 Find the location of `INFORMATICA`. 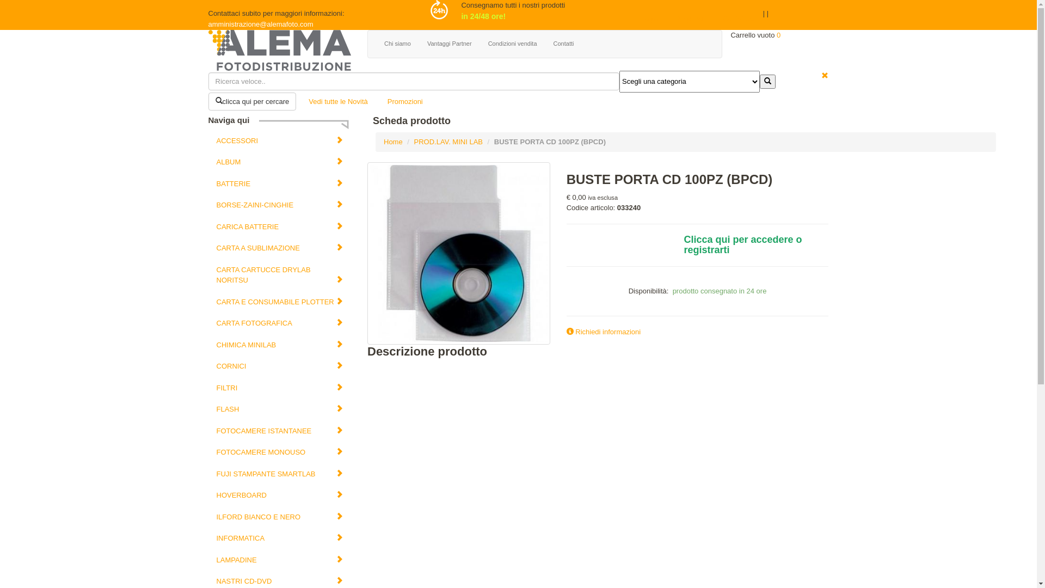

INFORMATICA is located at coordinates (280, 538).